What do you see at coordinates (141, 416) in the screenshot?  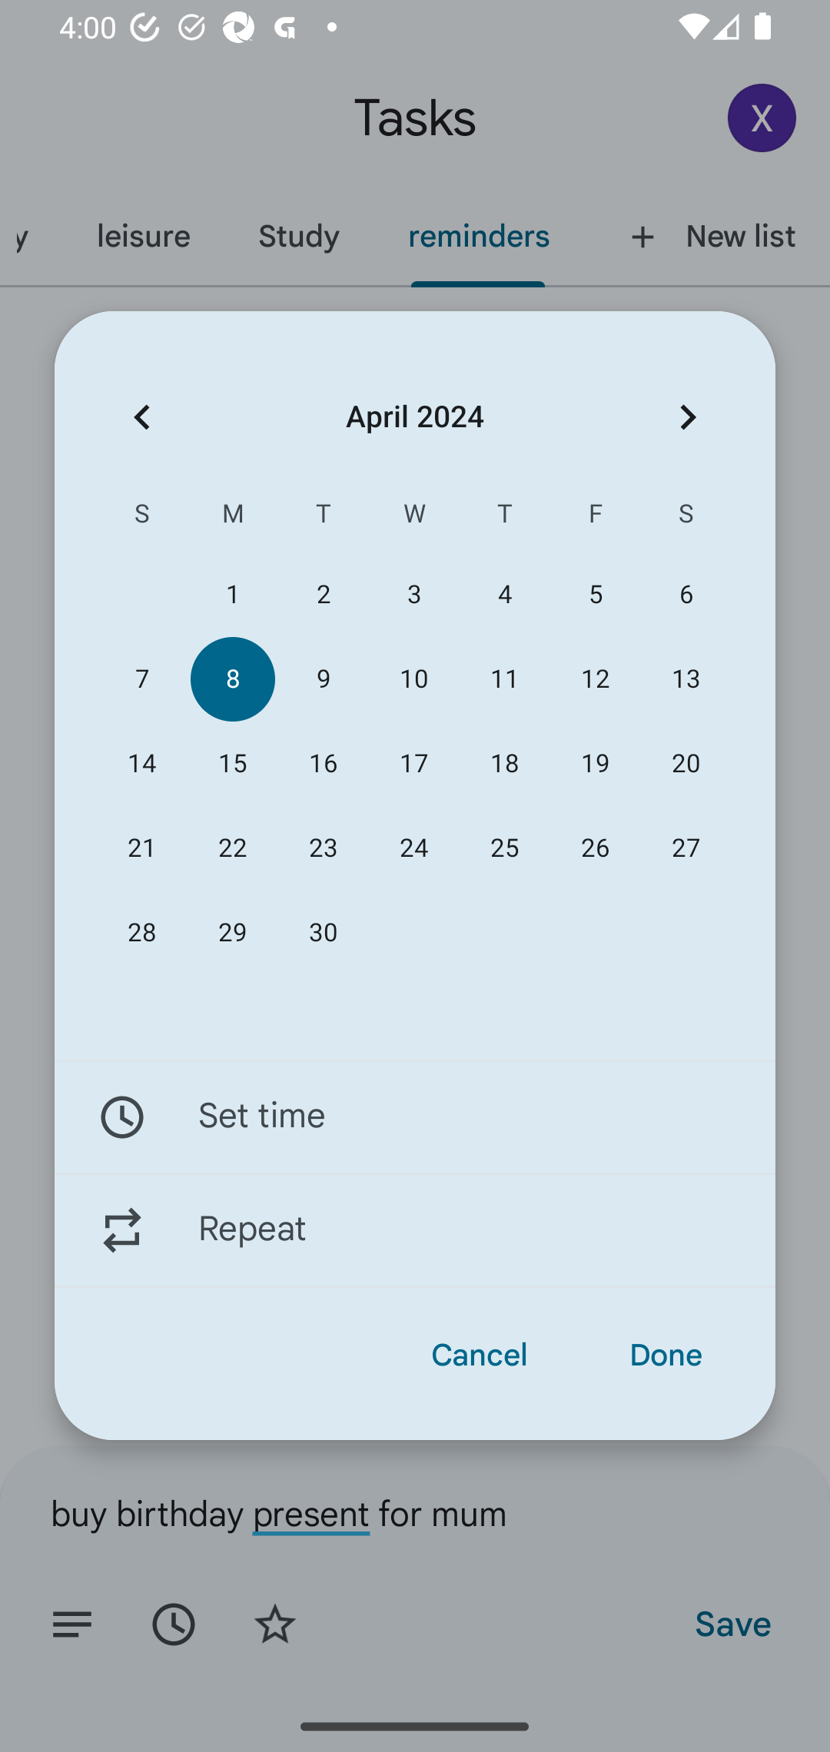 I see `Previous month` at bounding box center [141, 416].